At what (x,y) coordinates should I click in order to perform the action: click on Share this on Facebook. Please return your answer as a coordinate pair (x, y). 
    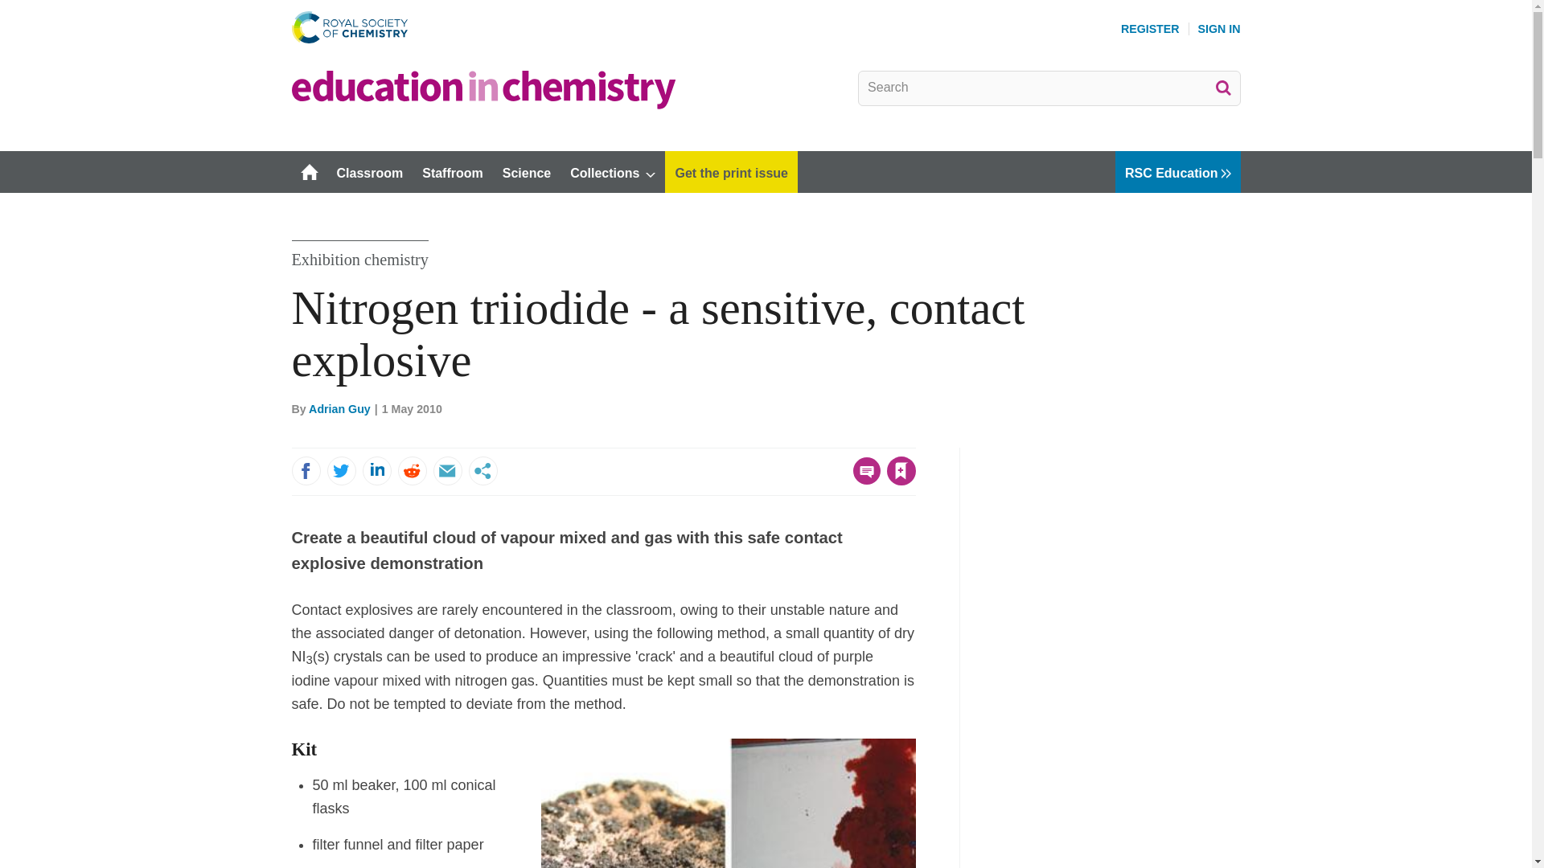
    Looking at the image, I should click on (306, 471).